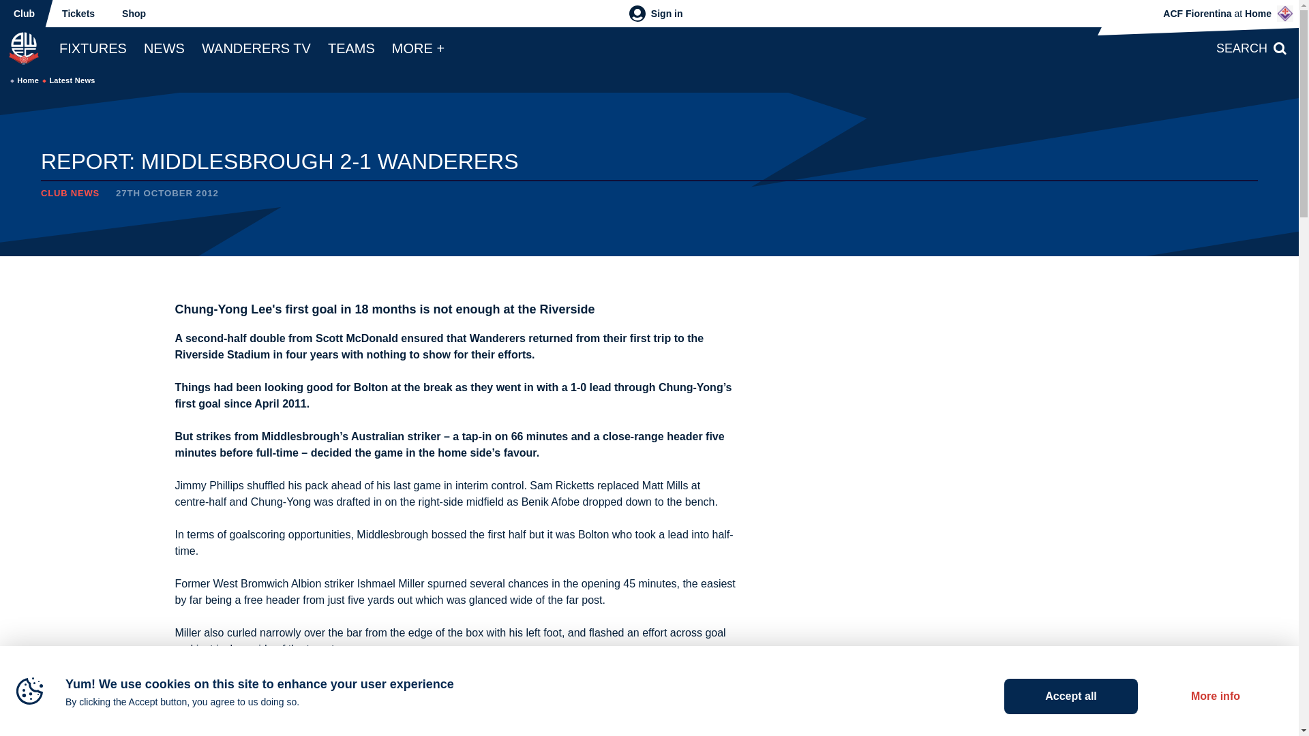  Describe the element at coordinates (25, 14) in the screenshot. I see `Club` at that location.